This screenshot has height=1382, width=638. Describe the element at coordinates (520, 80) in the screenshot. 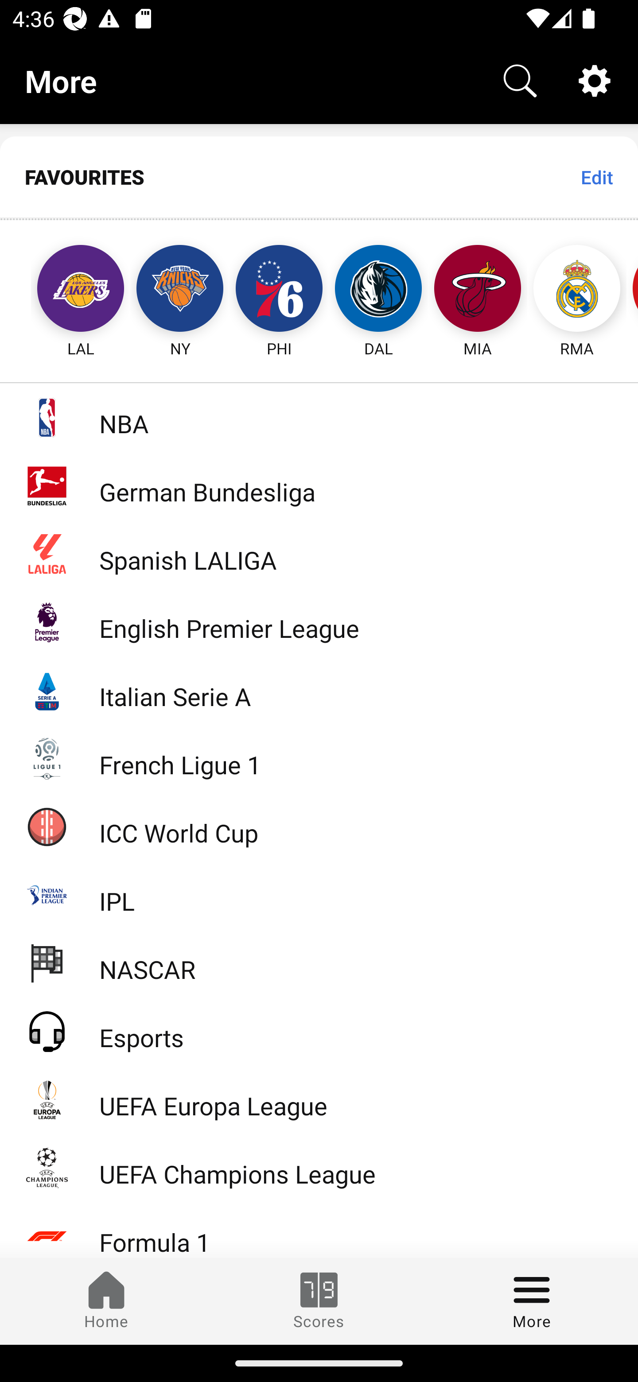

I see `Search` at that location.